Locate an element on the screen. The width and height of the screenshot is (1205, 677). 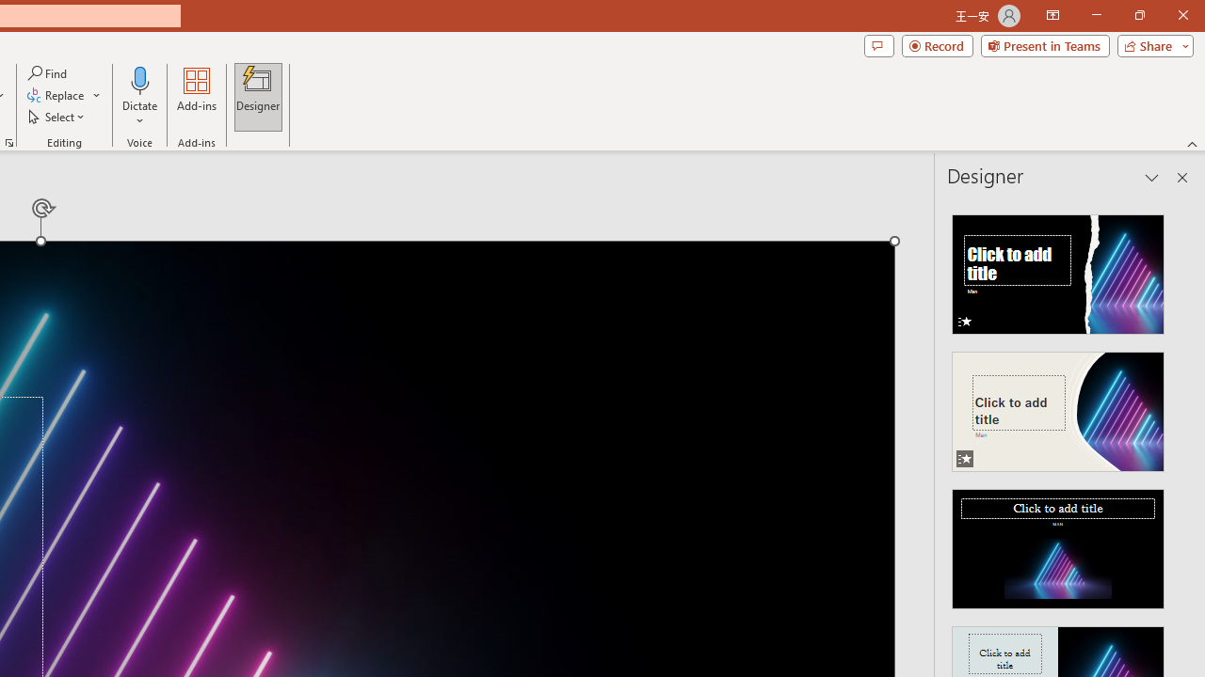
Replace... is located at coordinates (64, 96).